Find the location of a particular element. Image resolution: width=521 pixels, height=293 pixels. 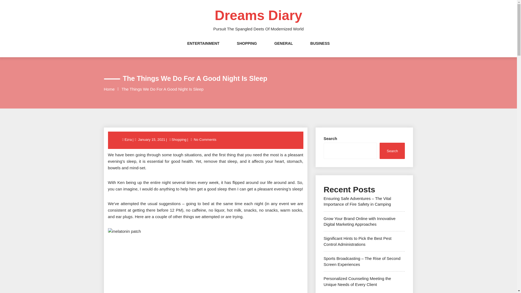

Home is located at coordinates (109, 89).